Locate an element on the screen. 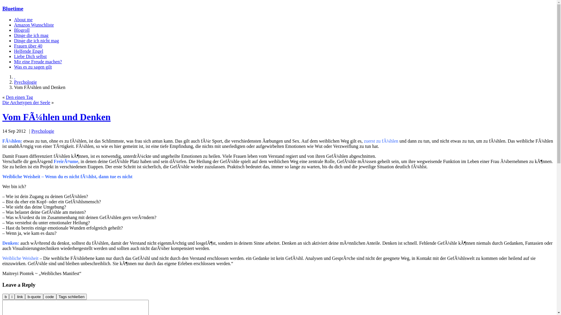 This screenshot has height=315, width=561. Blogroll is located at coordinates (22, 30).